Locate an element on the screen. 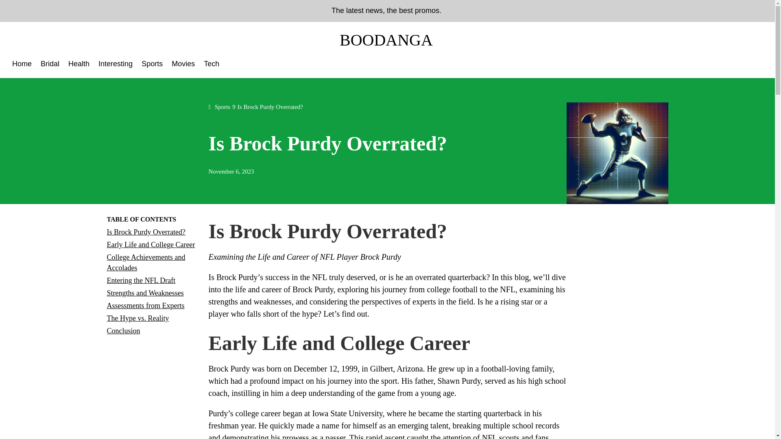 Image resolution: width=781 pixels, height=439 pixels. Sports is located at coordinates (152, 65).